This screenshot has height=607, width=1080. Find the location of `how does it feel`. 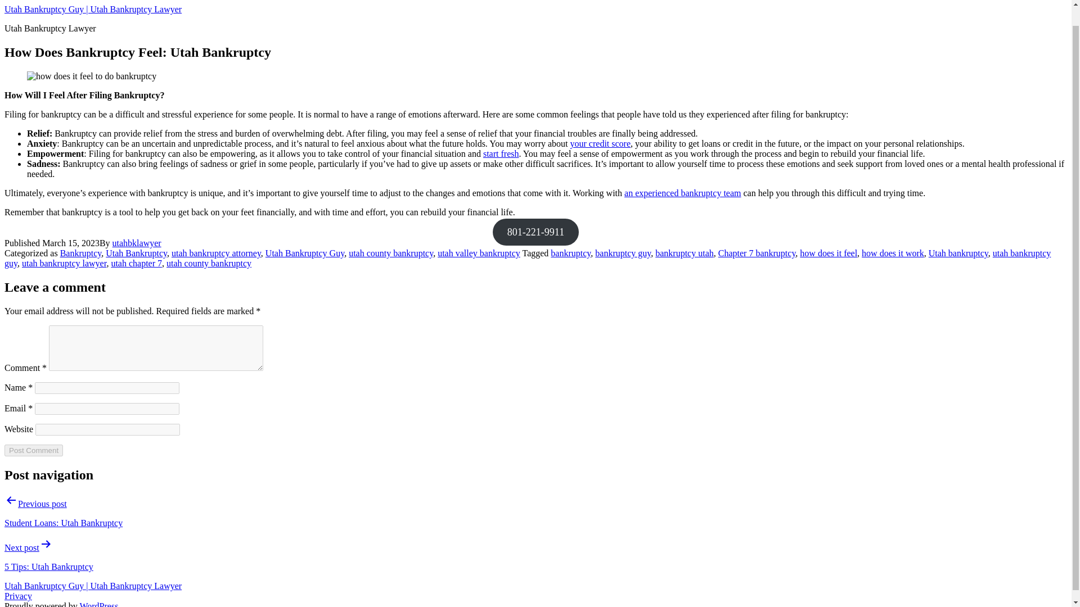

how does it feel is located at coordinates (829, 253).